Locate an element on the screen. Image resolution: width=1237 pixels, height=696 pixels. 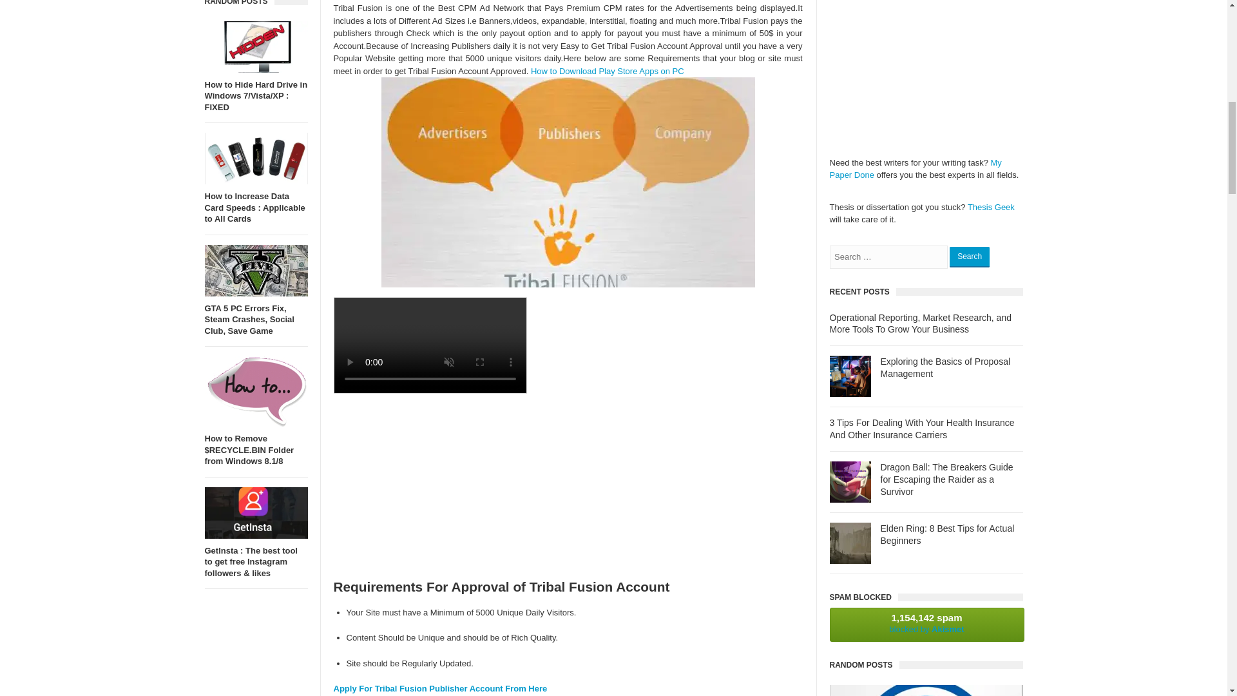
Apply For Tribal Fusion Publisher Account From Here is located at coordinates (441, 688).